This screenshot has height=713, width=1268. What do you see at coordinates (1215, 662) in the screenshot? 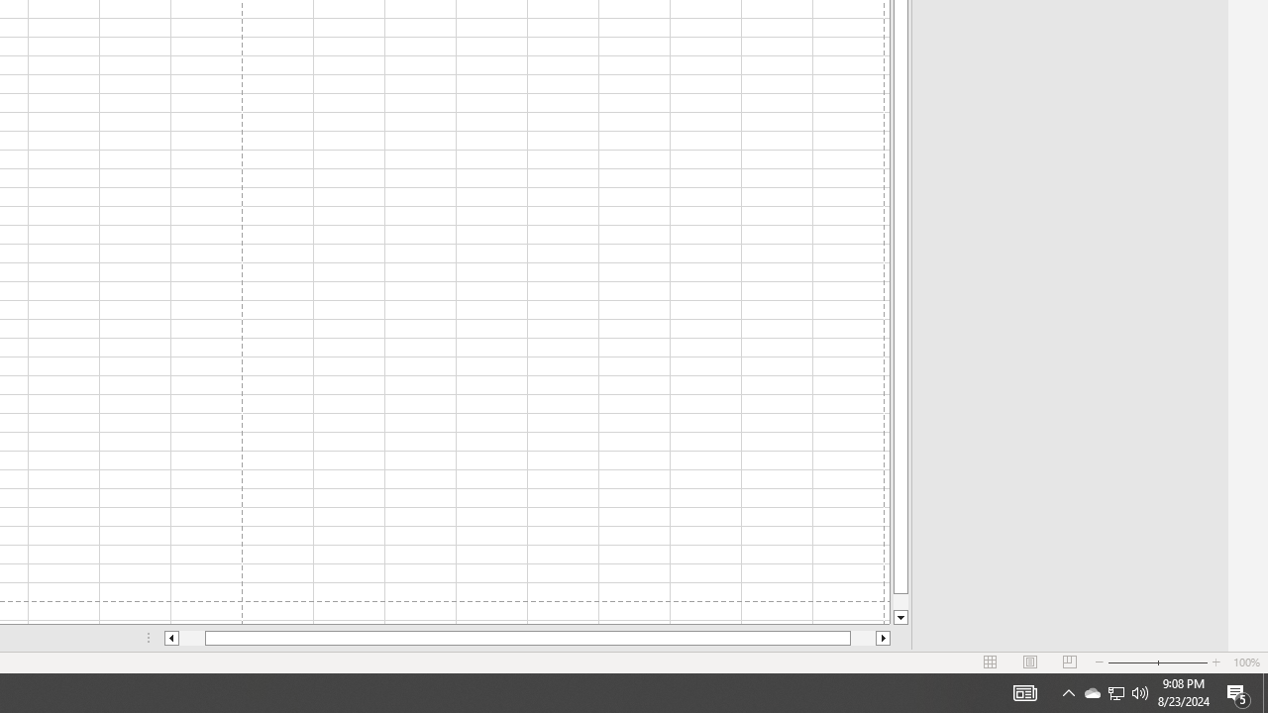
I see `Zoom In` at bounding box center [1215, 662].